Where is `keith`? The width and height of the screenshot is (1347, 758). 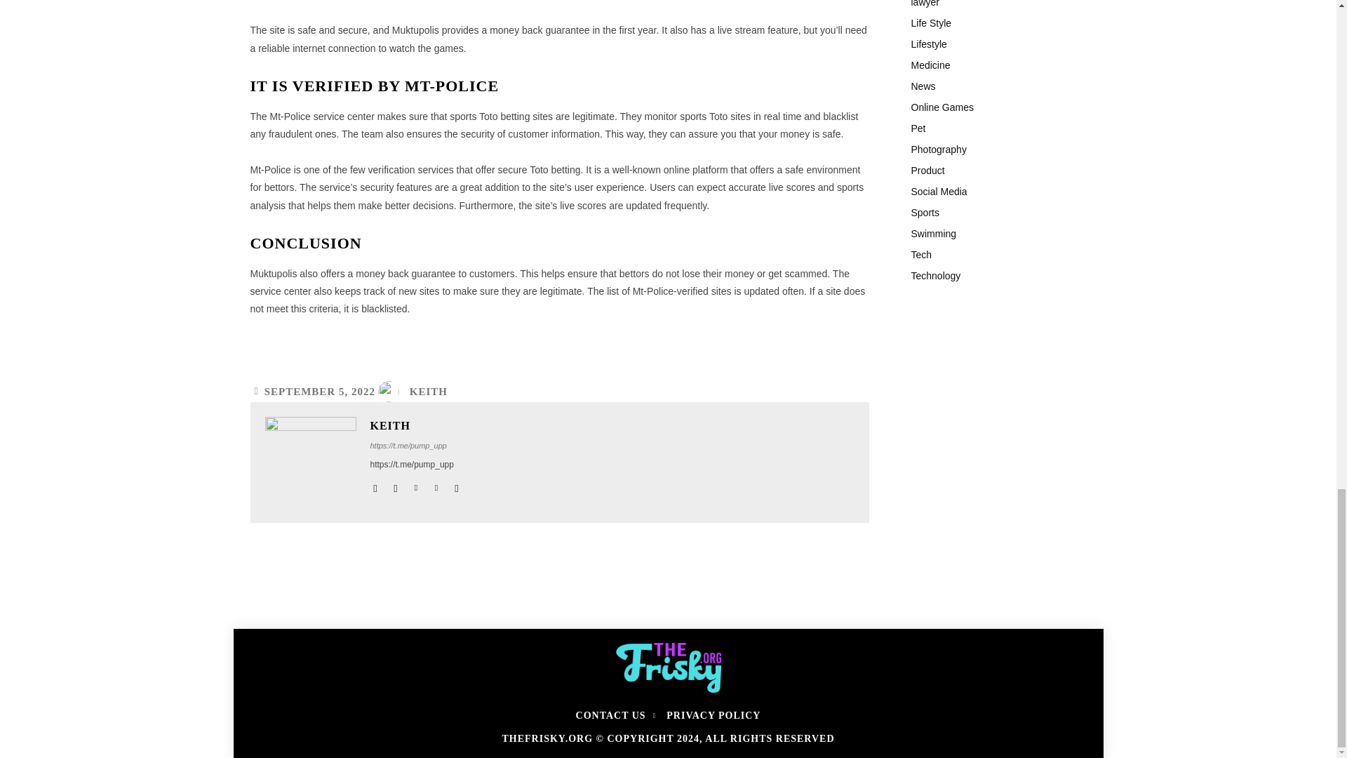 keith is located at coordinates (392, 392).